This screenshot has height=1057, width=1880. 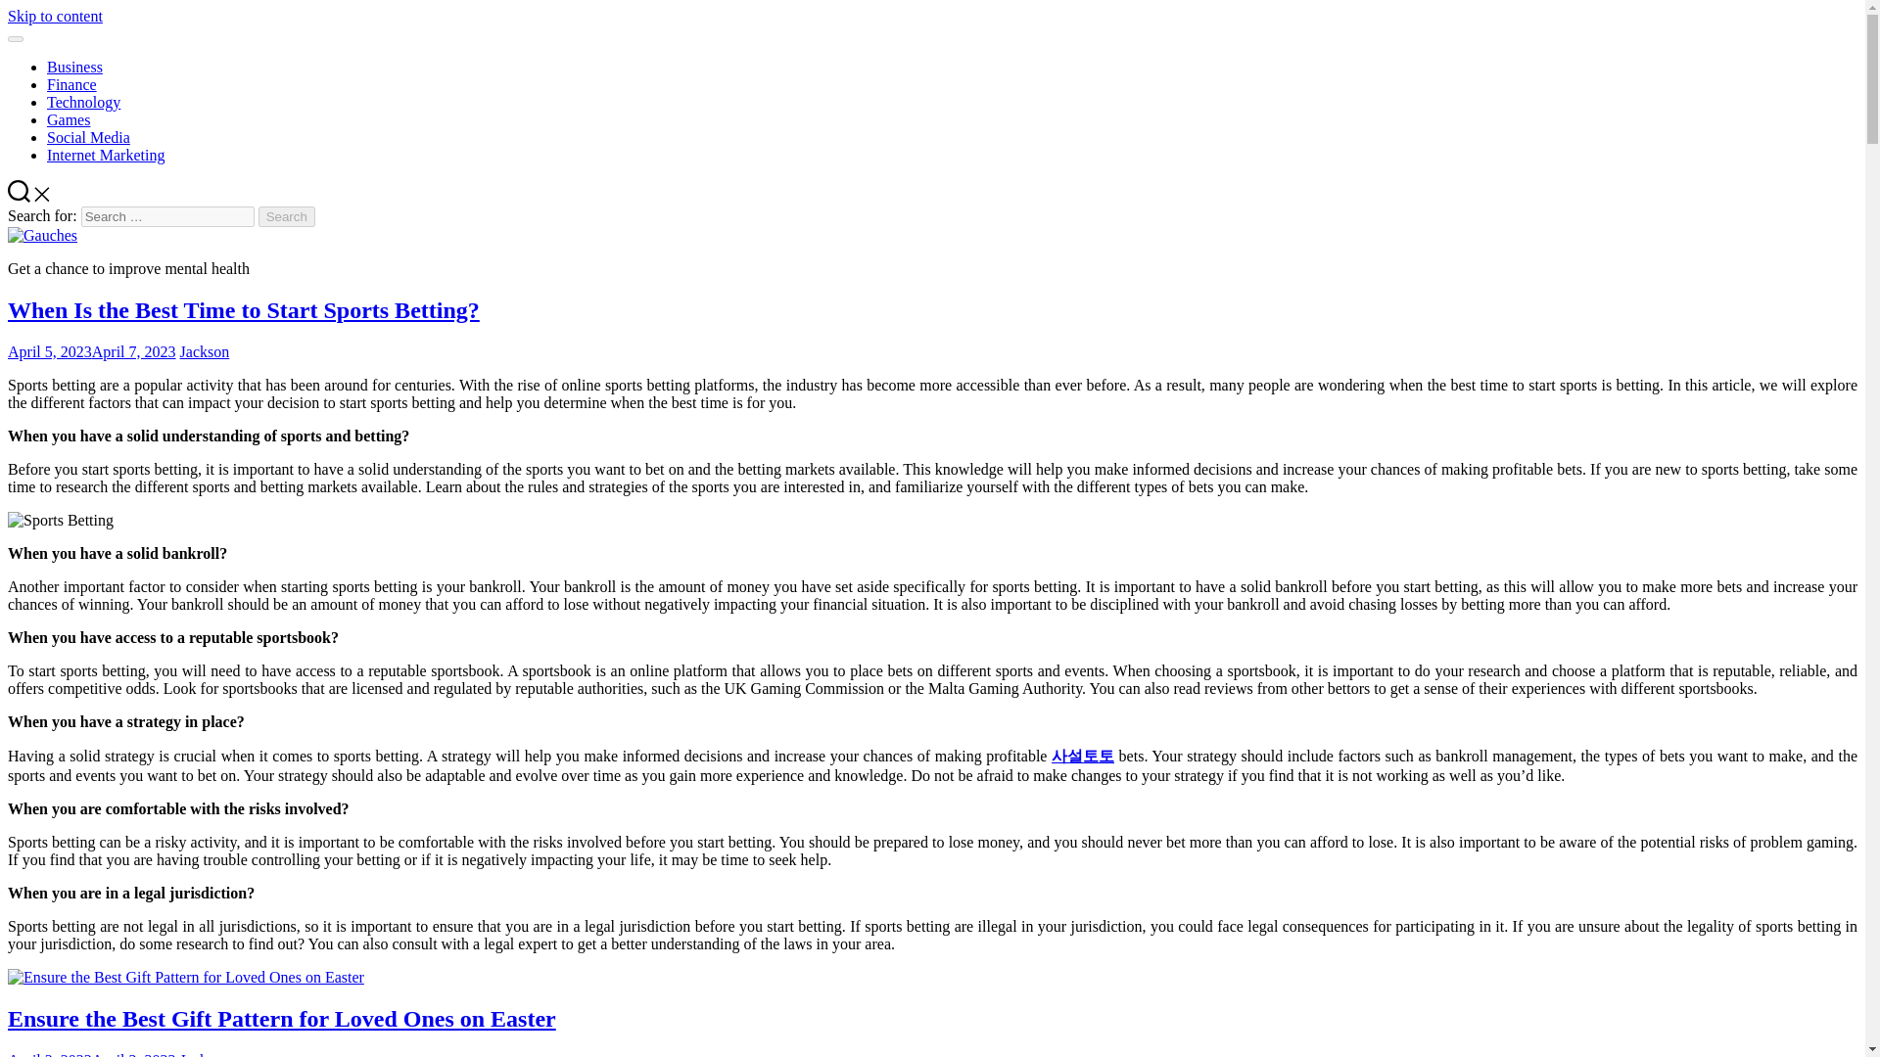 What do you see at coordinates (88, 137) in the screenshot?
I see `Social Media` at bounding box center [88, 137].